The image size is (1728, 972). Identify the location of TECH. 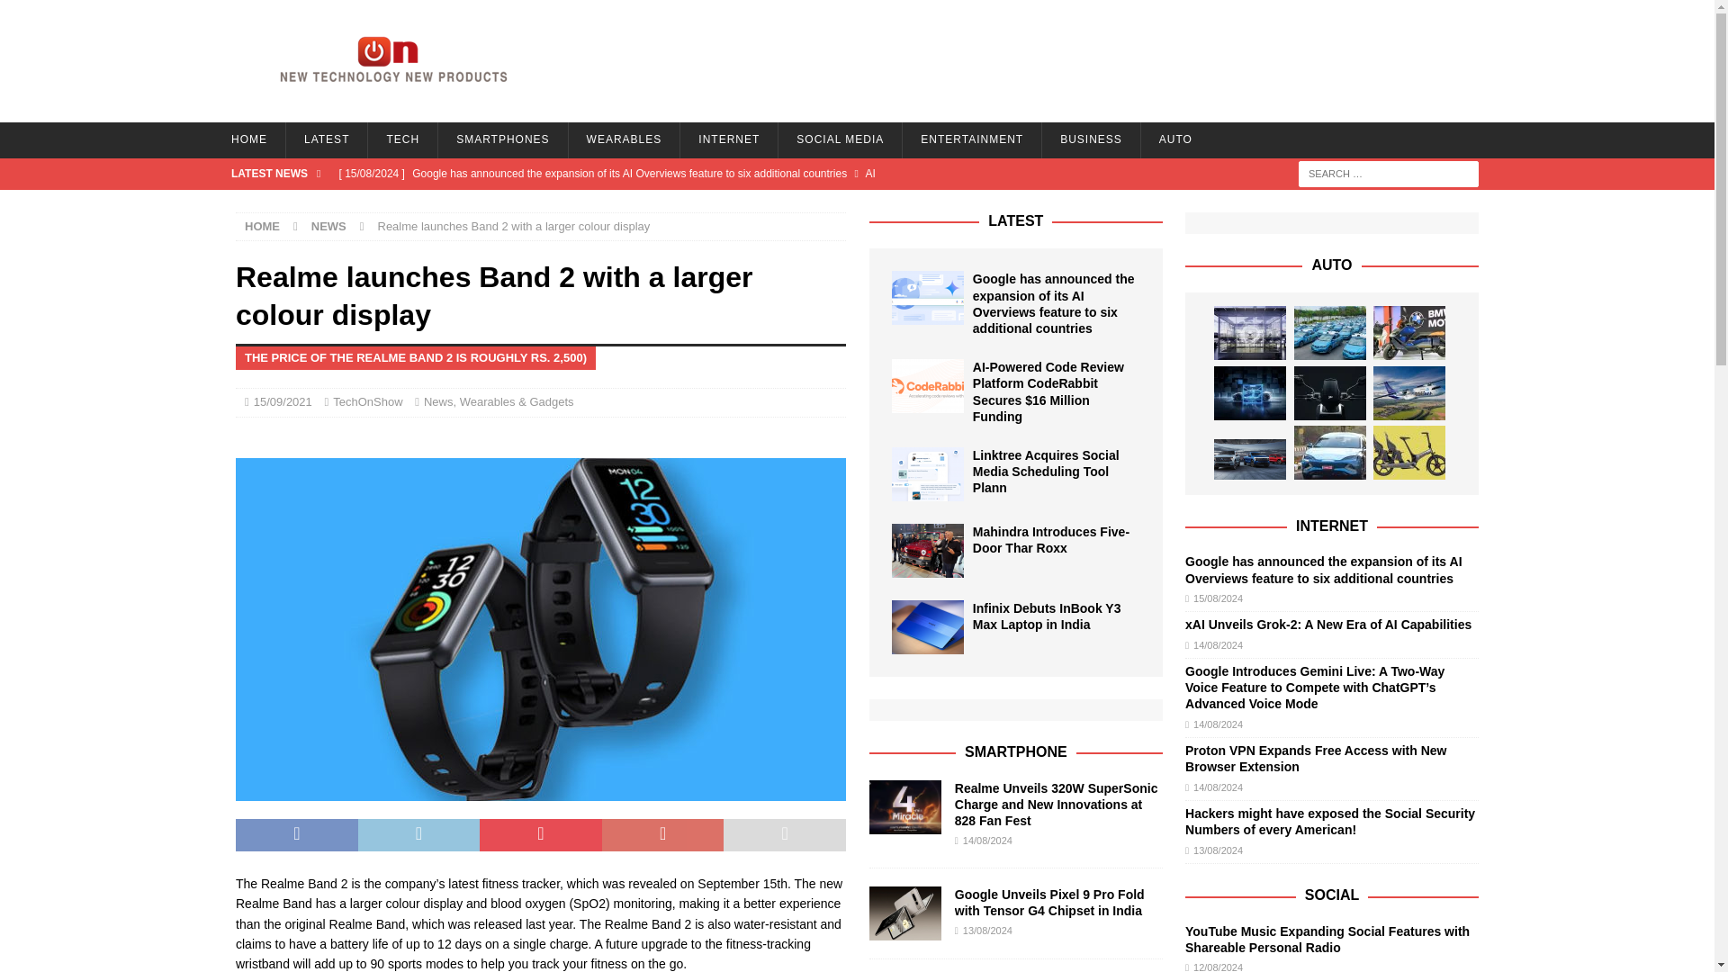
(401, 139).